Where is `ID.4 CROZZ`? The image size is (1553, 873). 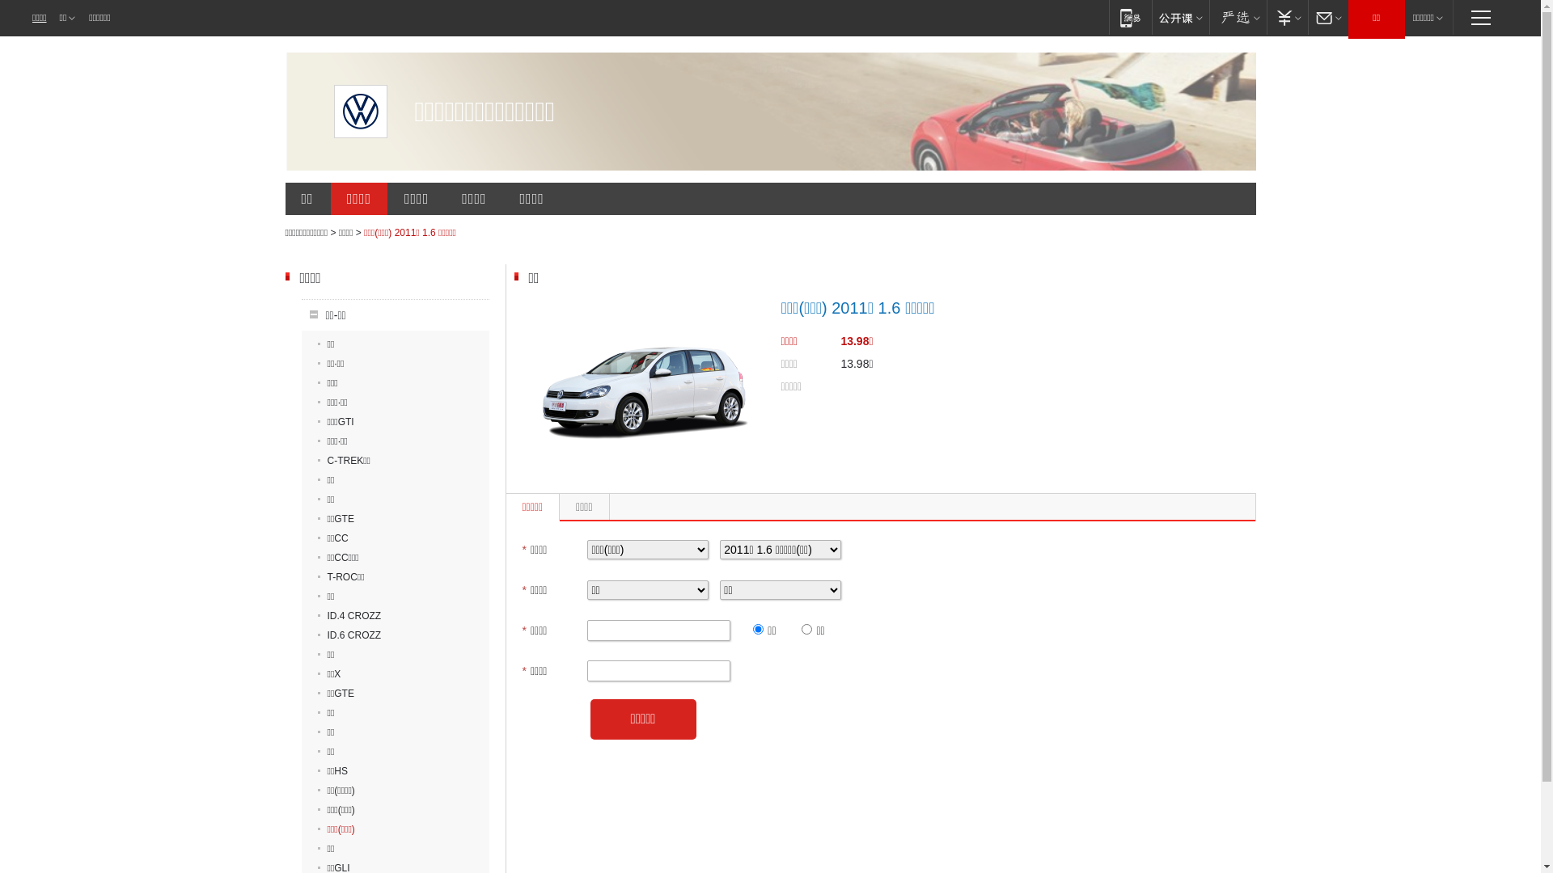
ID.4 CROZZ is located at coordinates (349, 616).